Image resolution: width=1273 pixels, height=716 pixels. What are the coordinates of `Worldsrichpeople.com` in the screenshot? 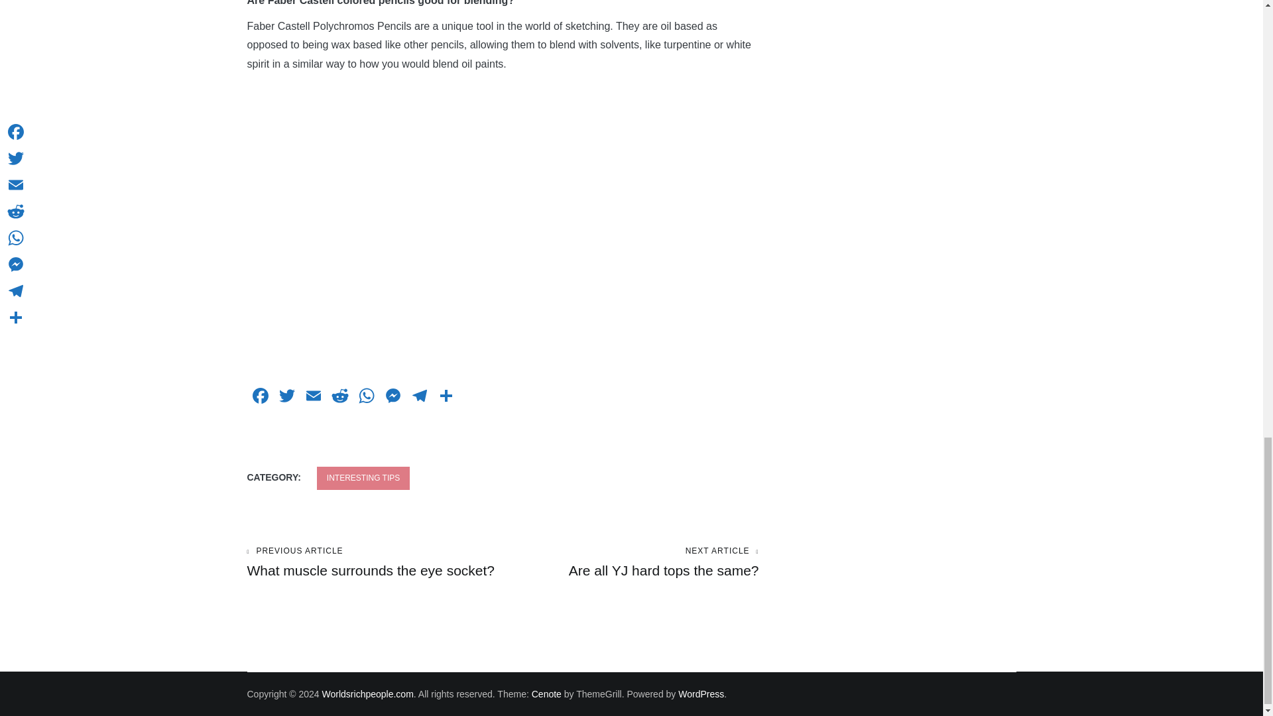 It's located at (367, 693).